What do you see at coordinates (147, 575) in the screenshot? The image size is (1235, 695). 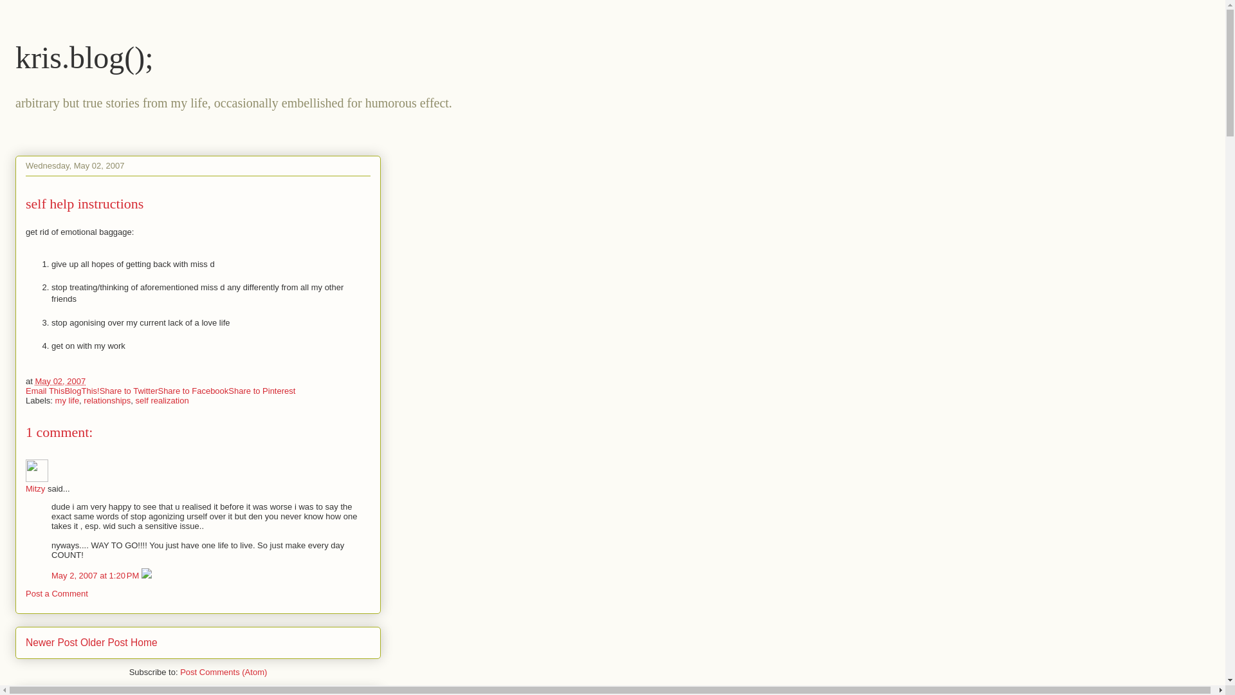 I see `Delete Comment` at bounding box center [147, 575].